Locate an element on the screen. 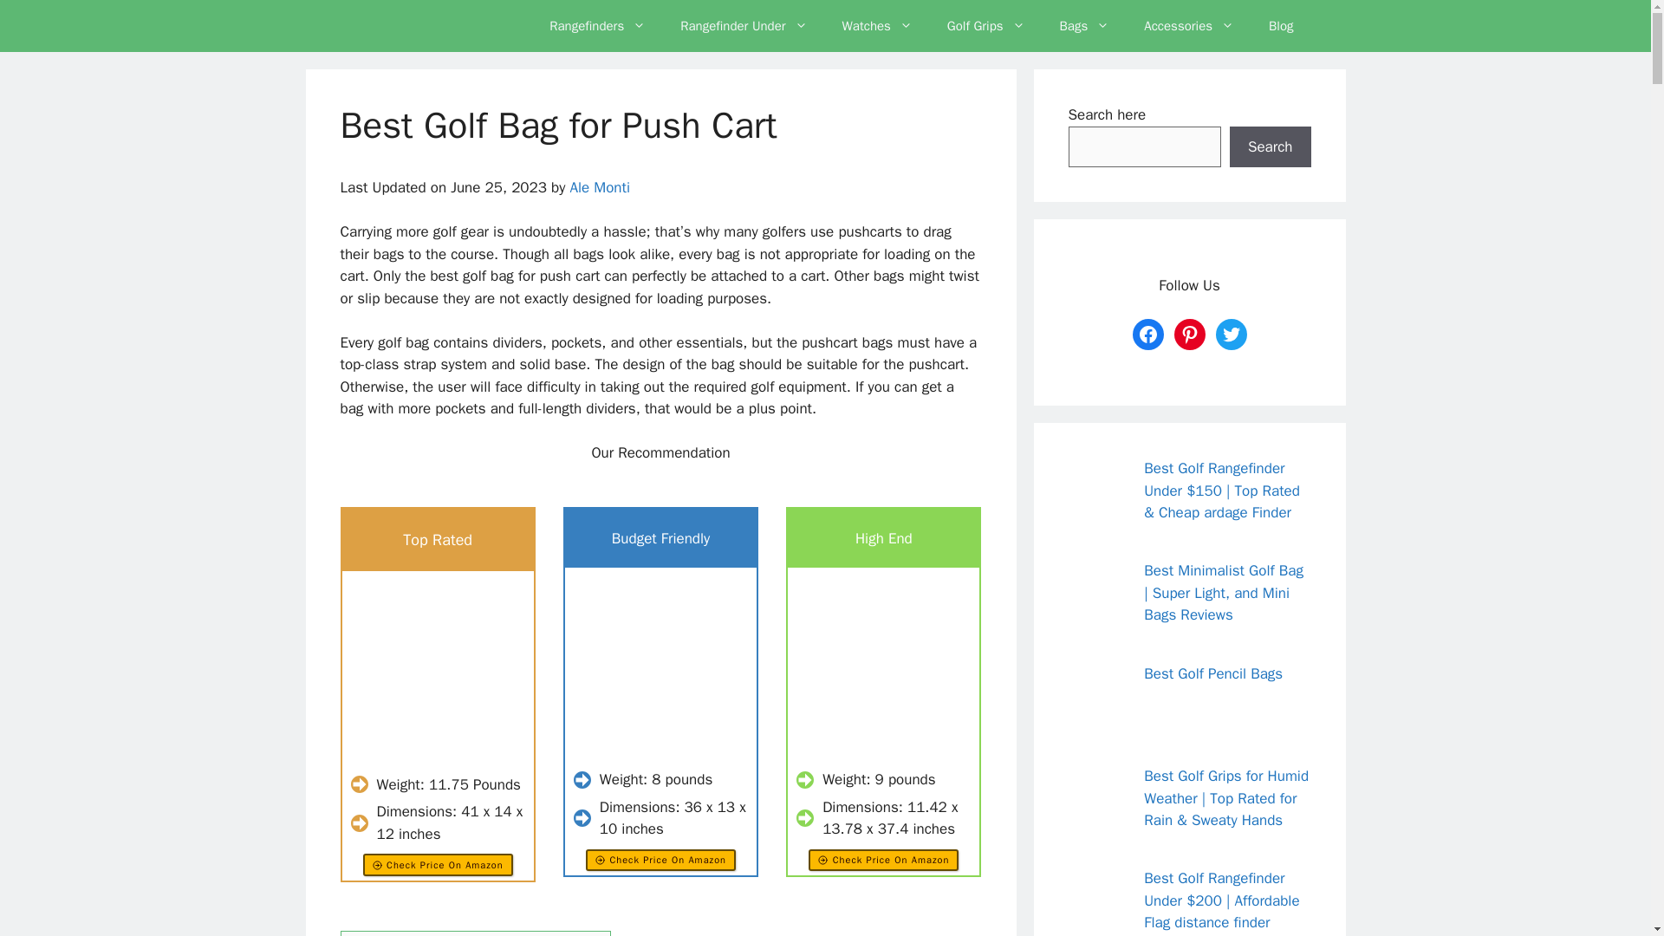 This screenshot has height=936, width=1664. Blog is located at coordinates (1281, 26).